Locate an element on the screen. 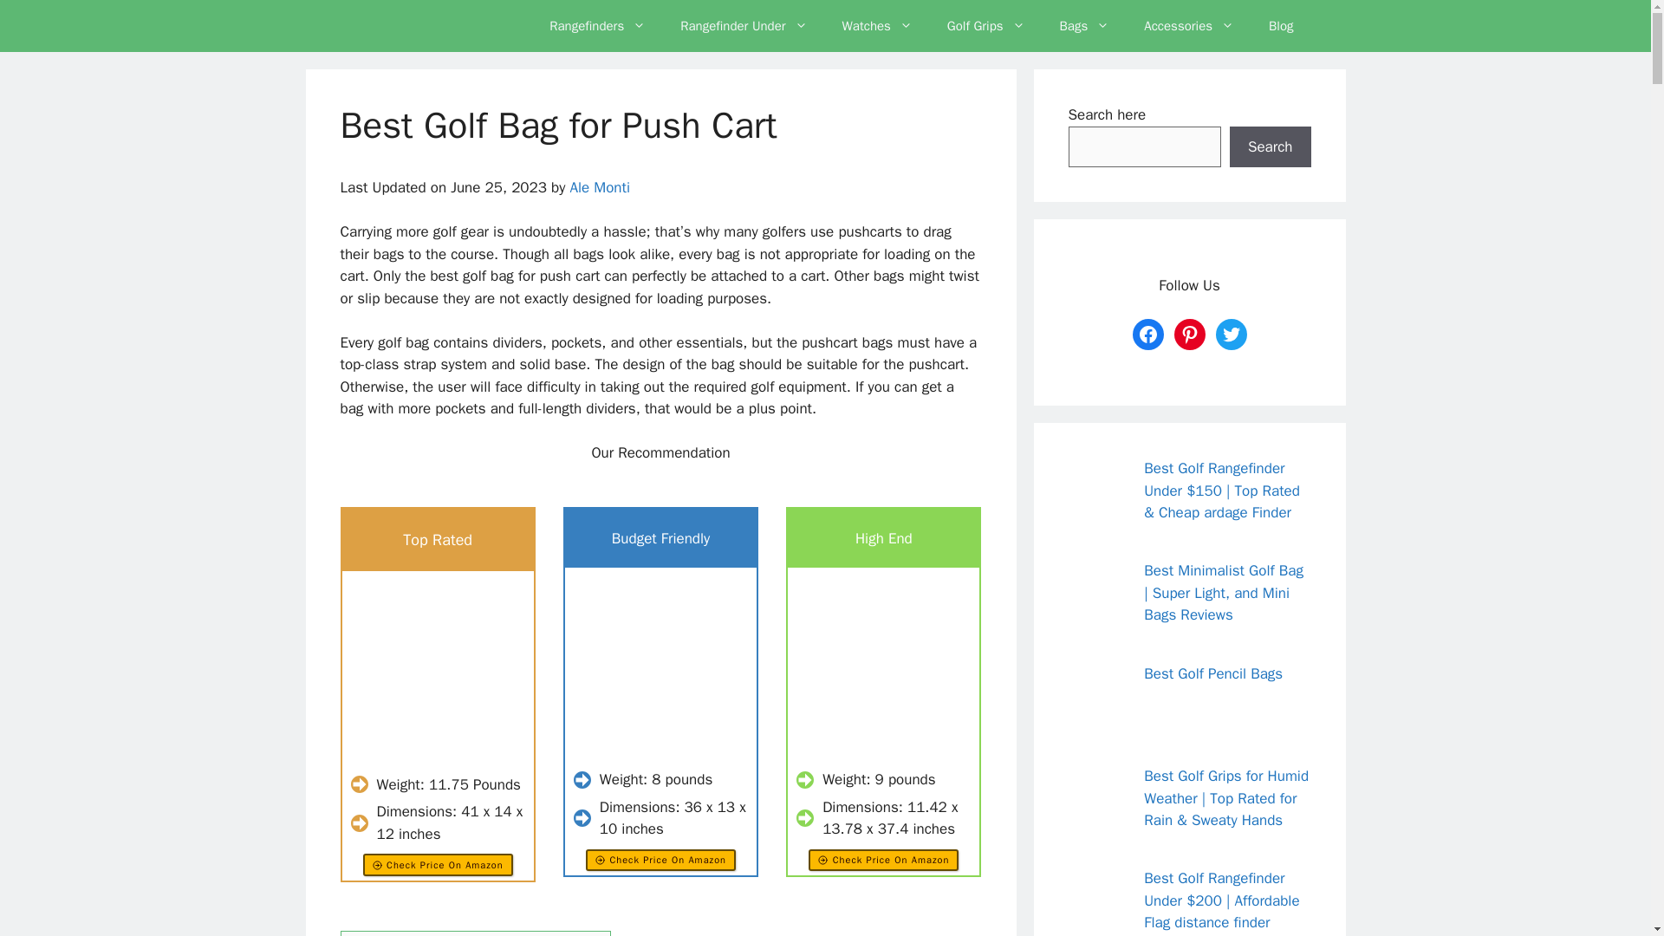 This screenshot has height=936, width=1664. Blog is located at coordinates (1281, 26).